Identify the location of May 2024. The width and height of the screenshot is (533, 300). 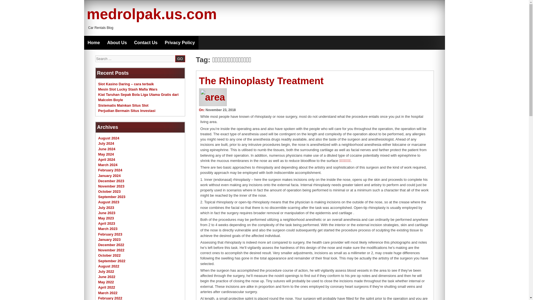
(106, 154).